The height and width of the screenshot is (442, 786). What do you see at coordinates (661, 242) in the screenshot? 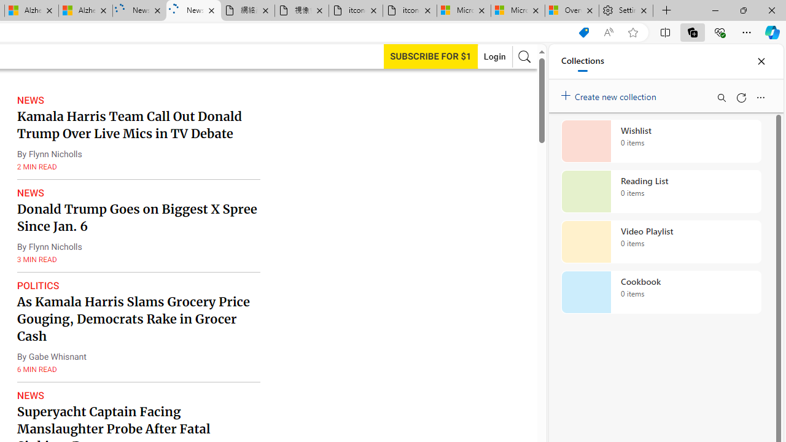
I see `Video Playlist collection, 0 items` at bounding box center [661, 242].